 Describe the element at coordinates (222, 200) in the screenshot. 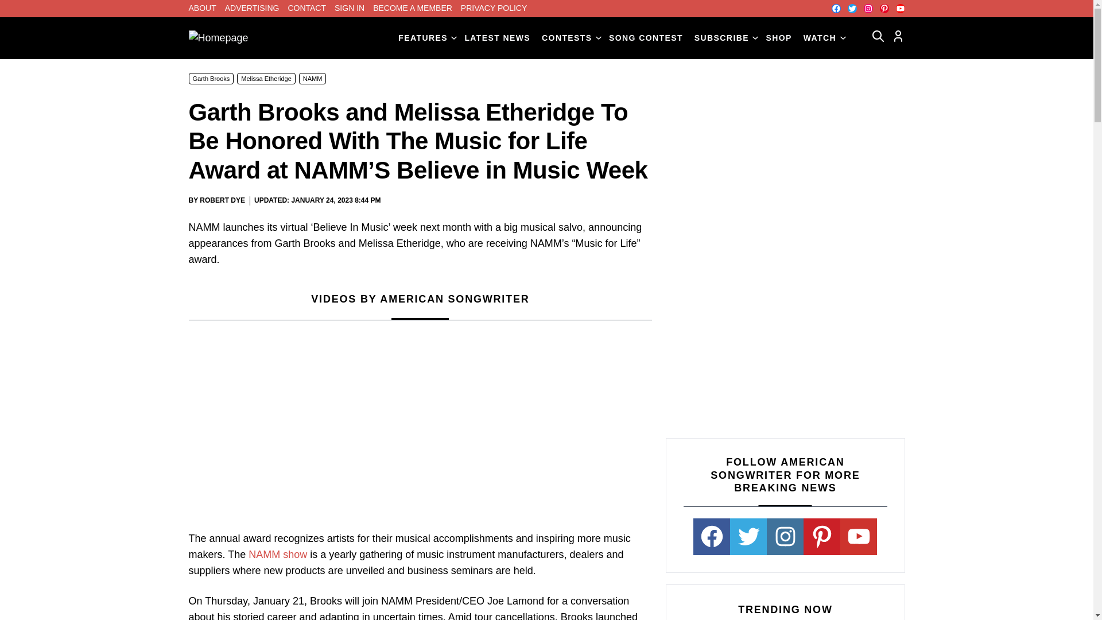

I see `Posts by Robert Dye` at that location.